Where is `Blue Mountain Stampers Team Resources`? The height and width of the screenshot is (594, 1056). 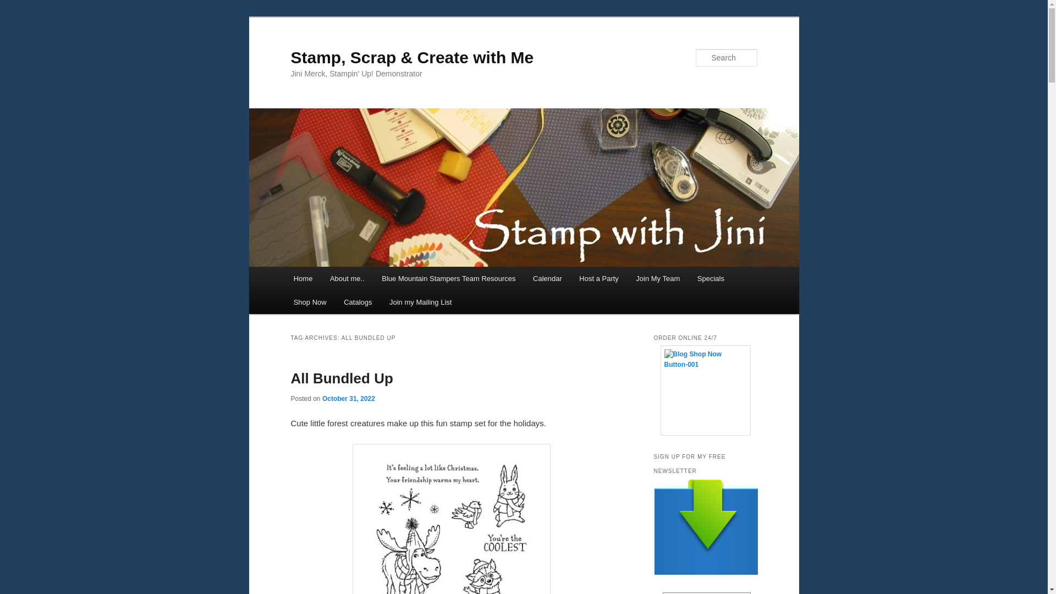
Blue Mountain Stampers Team Resources is located at coordinates (448, 278).